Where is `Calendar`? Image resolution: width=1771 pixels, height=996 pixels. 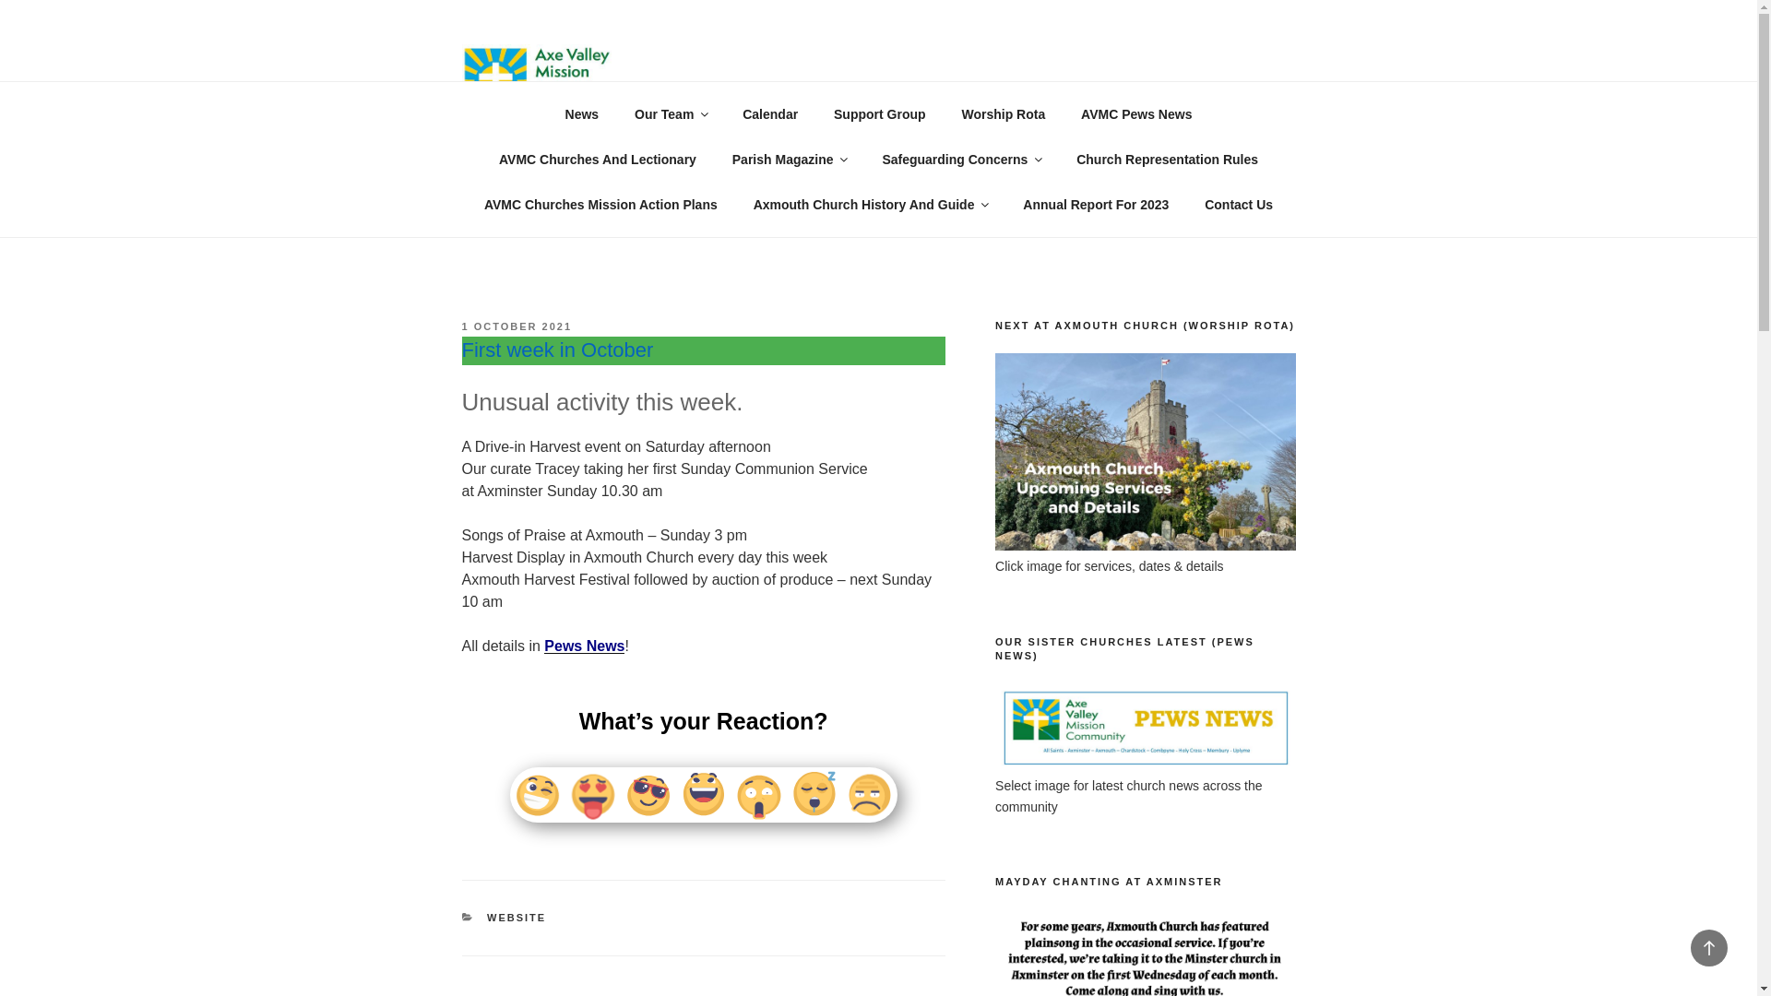 Calendar is located at coordinates (770, 114).